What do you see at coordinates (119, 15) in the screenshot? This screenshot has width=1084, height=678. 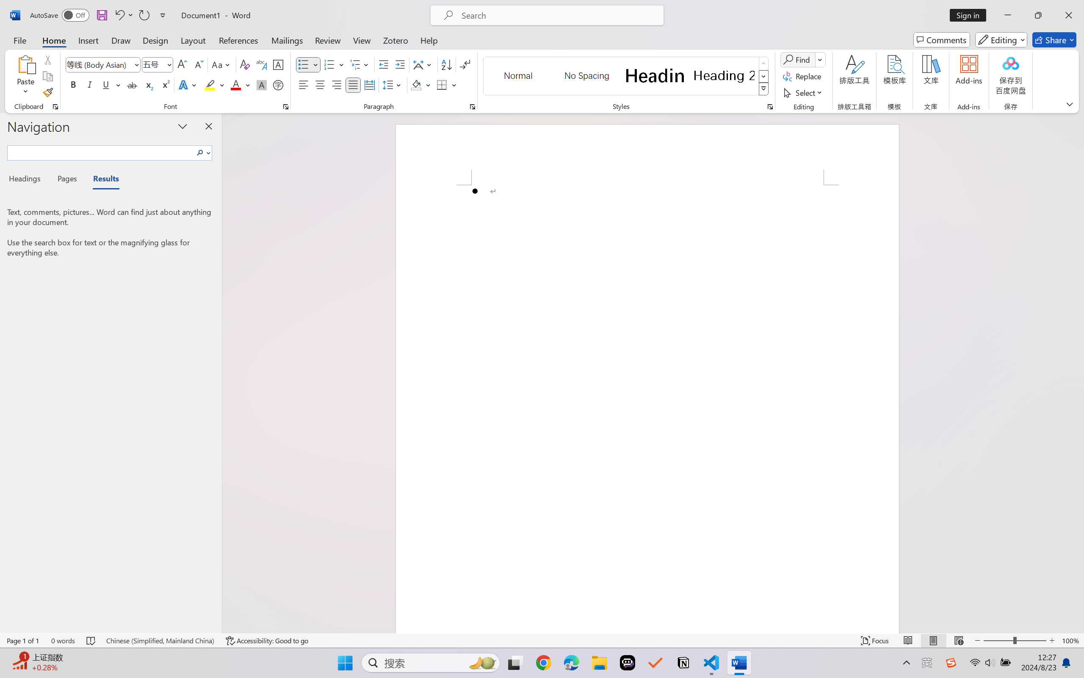 I see `Undo Bullet Default` at bounding box center [119, 15].